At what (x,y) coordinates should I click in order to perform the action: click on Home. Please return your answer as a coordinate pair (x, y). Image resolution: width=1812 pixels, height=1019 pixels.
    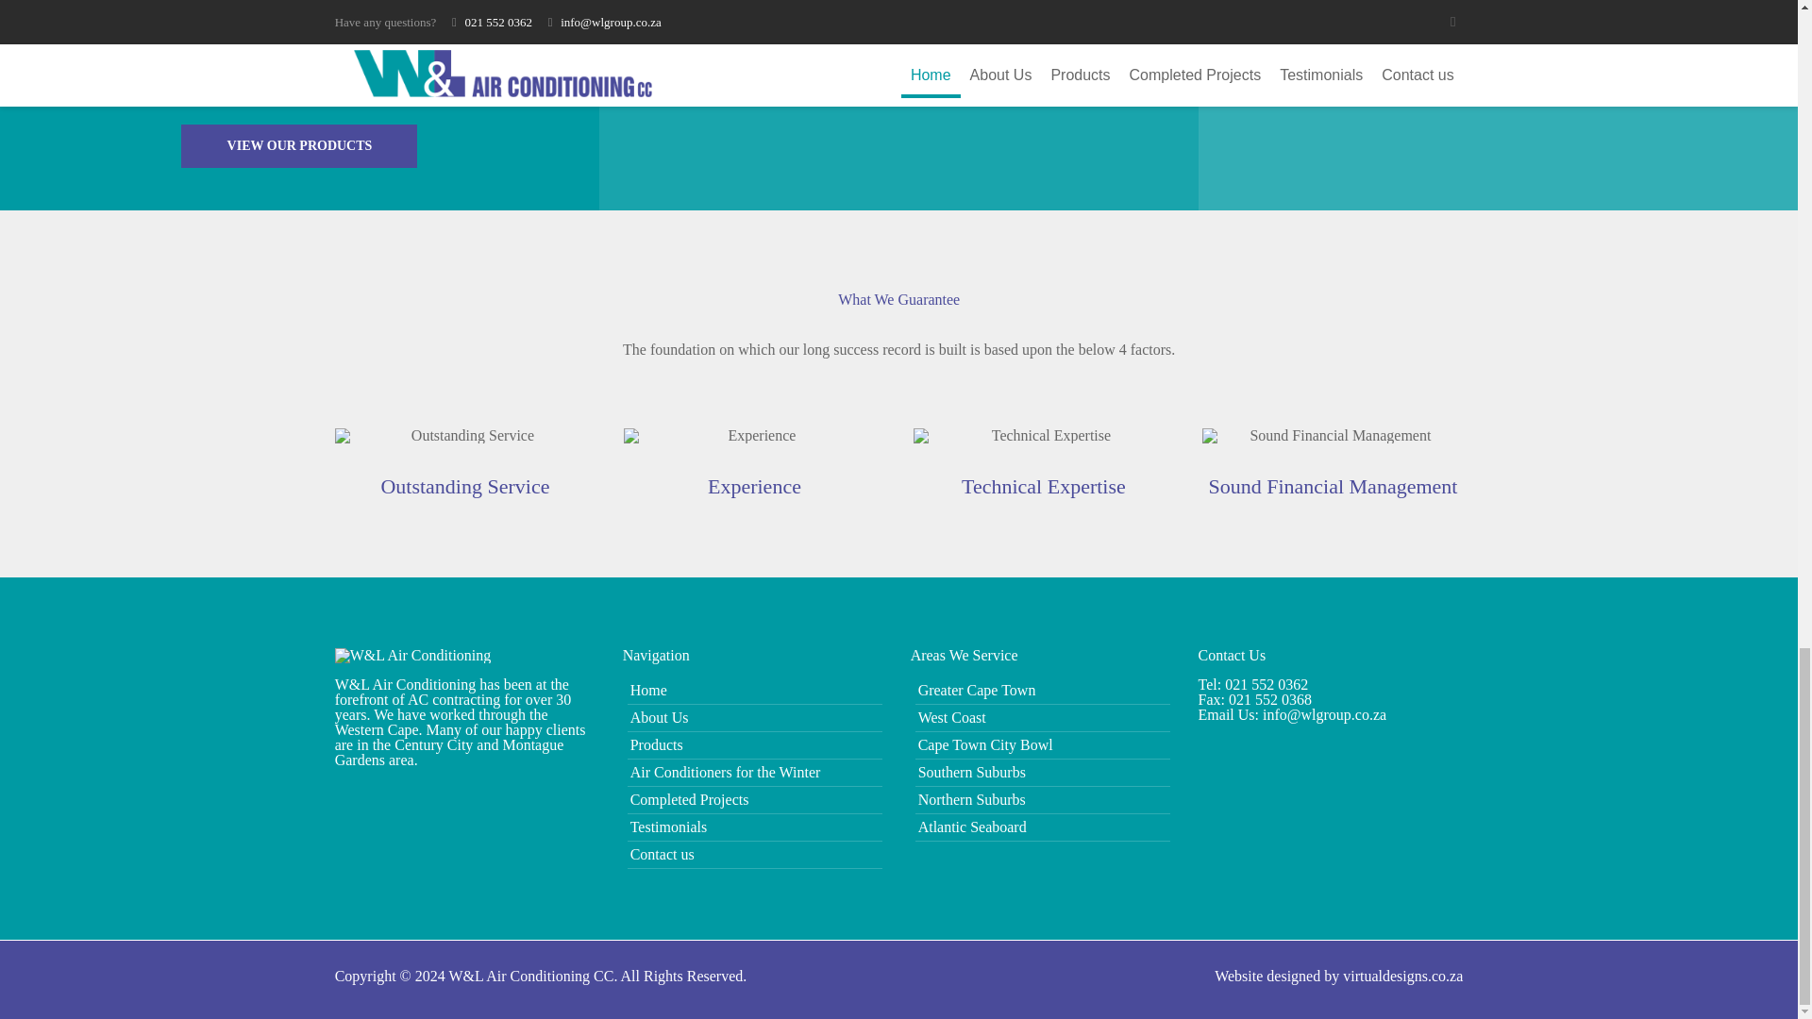
    Looking at the image, I should click on (755, 691).